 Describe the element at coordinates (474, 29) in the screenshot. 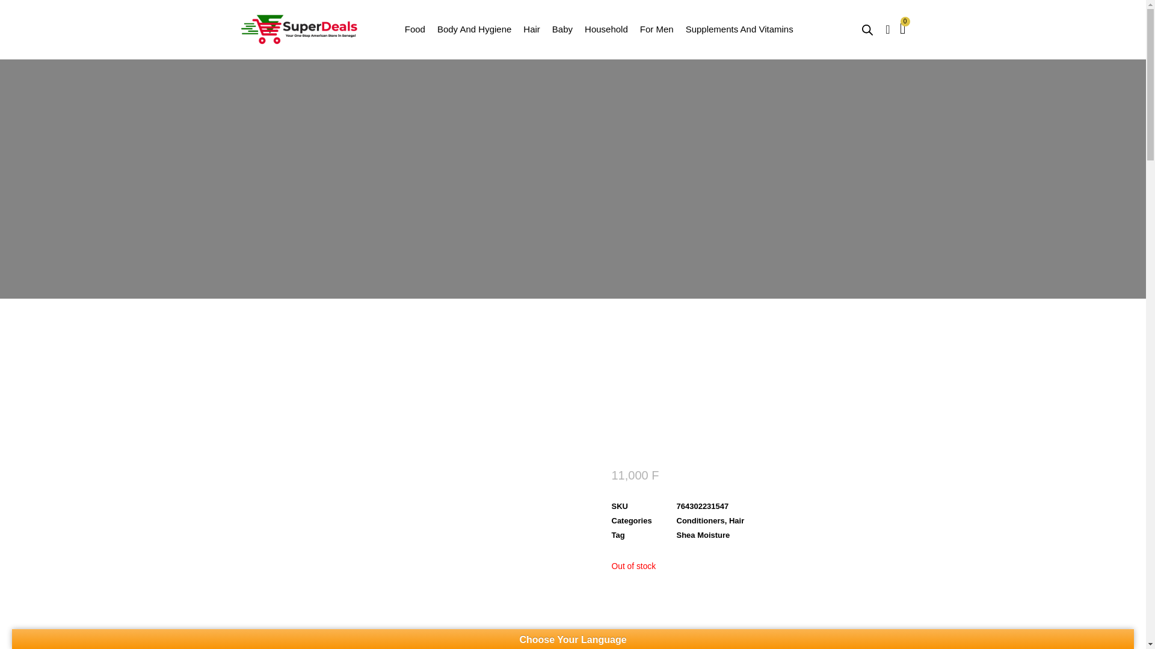

I see `Body And Hygiene` at that location.